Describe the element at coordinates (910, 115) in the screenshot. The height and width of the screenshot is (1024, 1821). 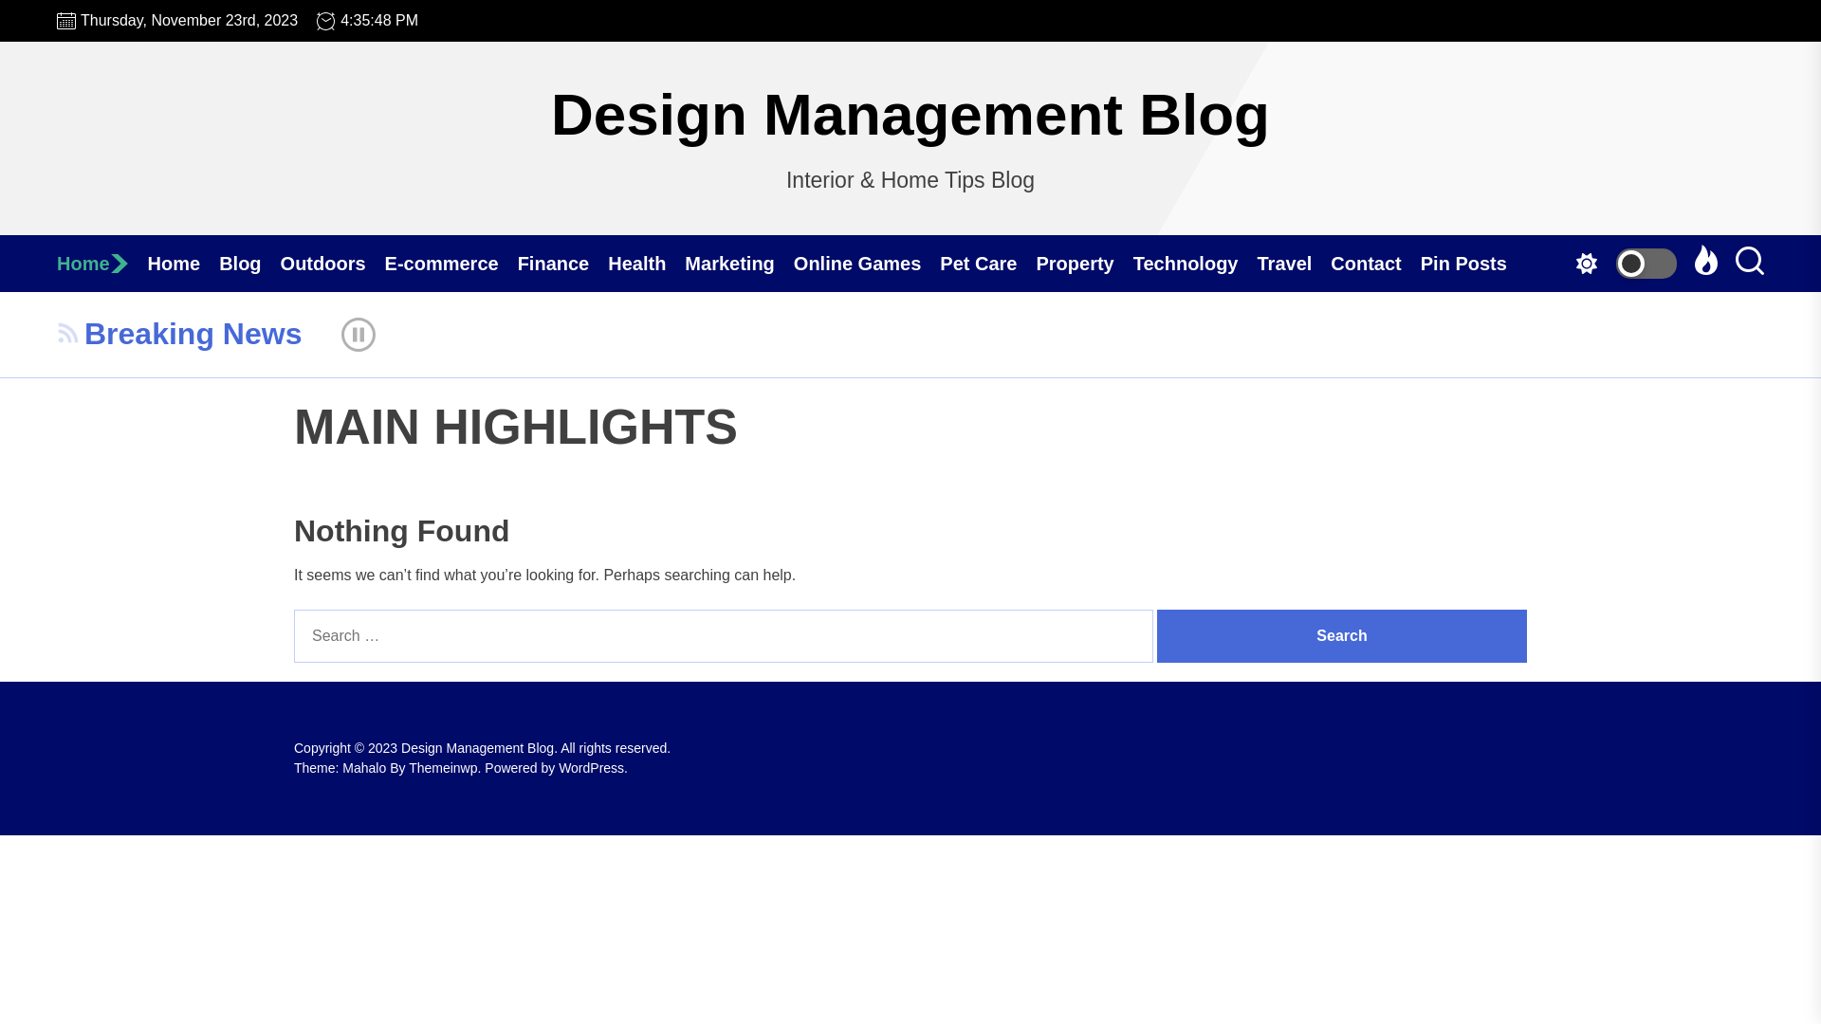
I see `Design Management Blog` at that location.